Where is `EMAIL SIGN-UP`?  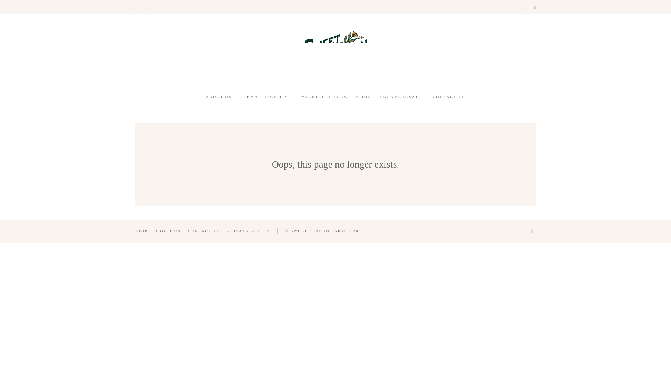 EMAIL SIGN-UP is located at coordinates (266, 97).